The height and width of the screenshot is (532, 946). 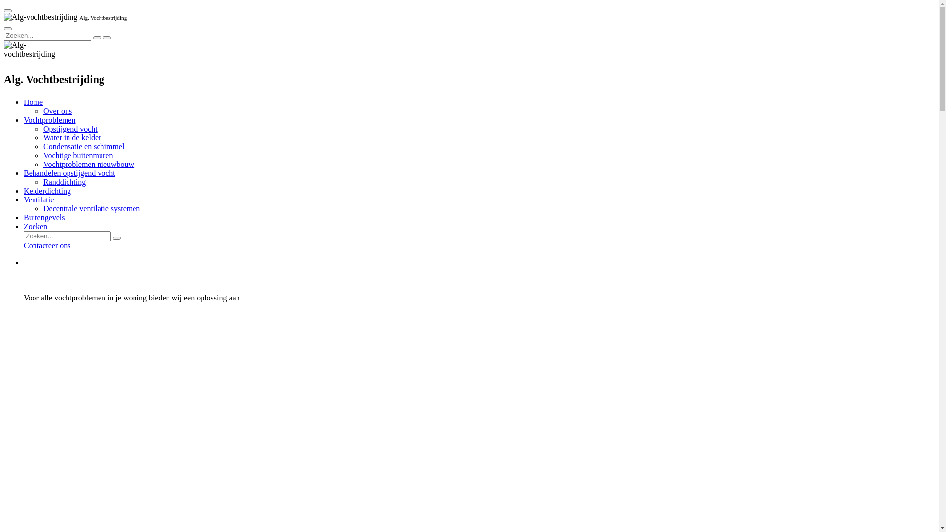 What do you see at coordinates (78, 156) in the screenshot?
I see `Vochtige buitenmuren` at bounding box center [78, 156].